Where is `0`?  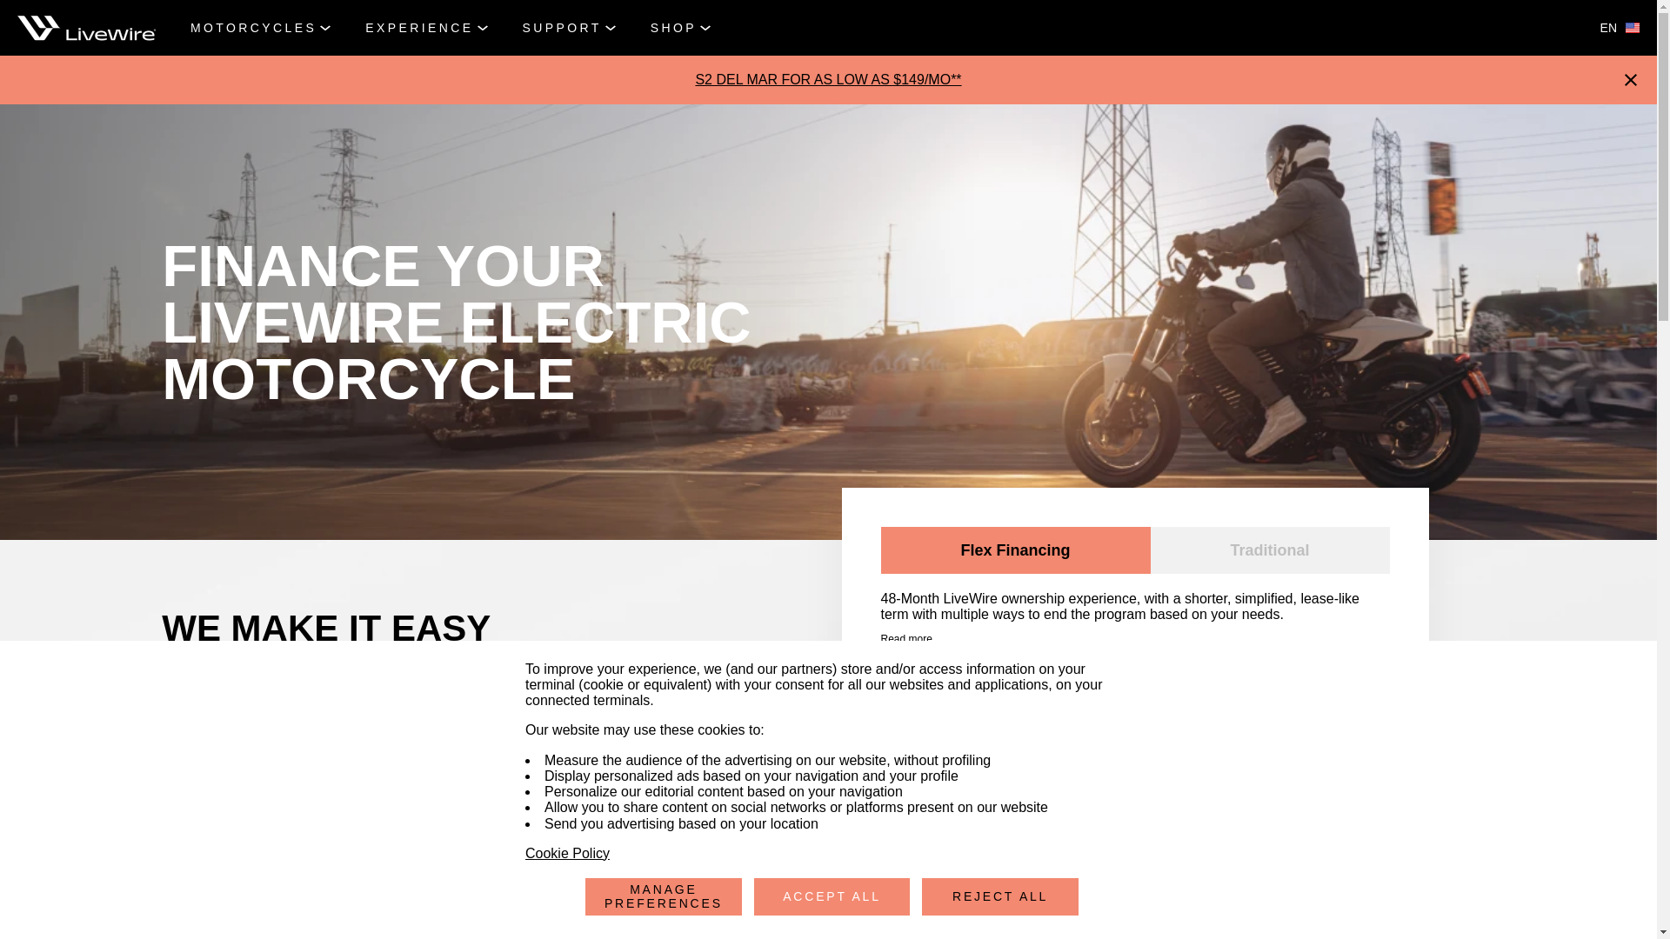 0 is located at coordinates (1322, 866).